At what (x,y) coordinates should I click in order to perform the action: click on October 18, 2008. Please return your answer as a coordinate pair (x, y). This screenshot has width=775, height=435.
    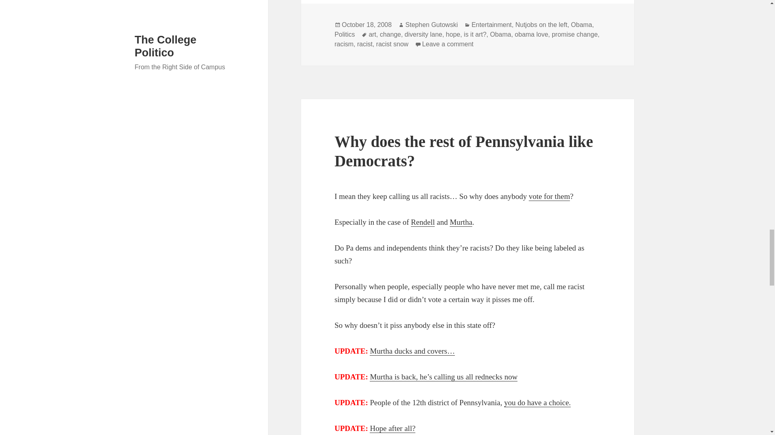
    Looking at the image, I should click on (367, 25).